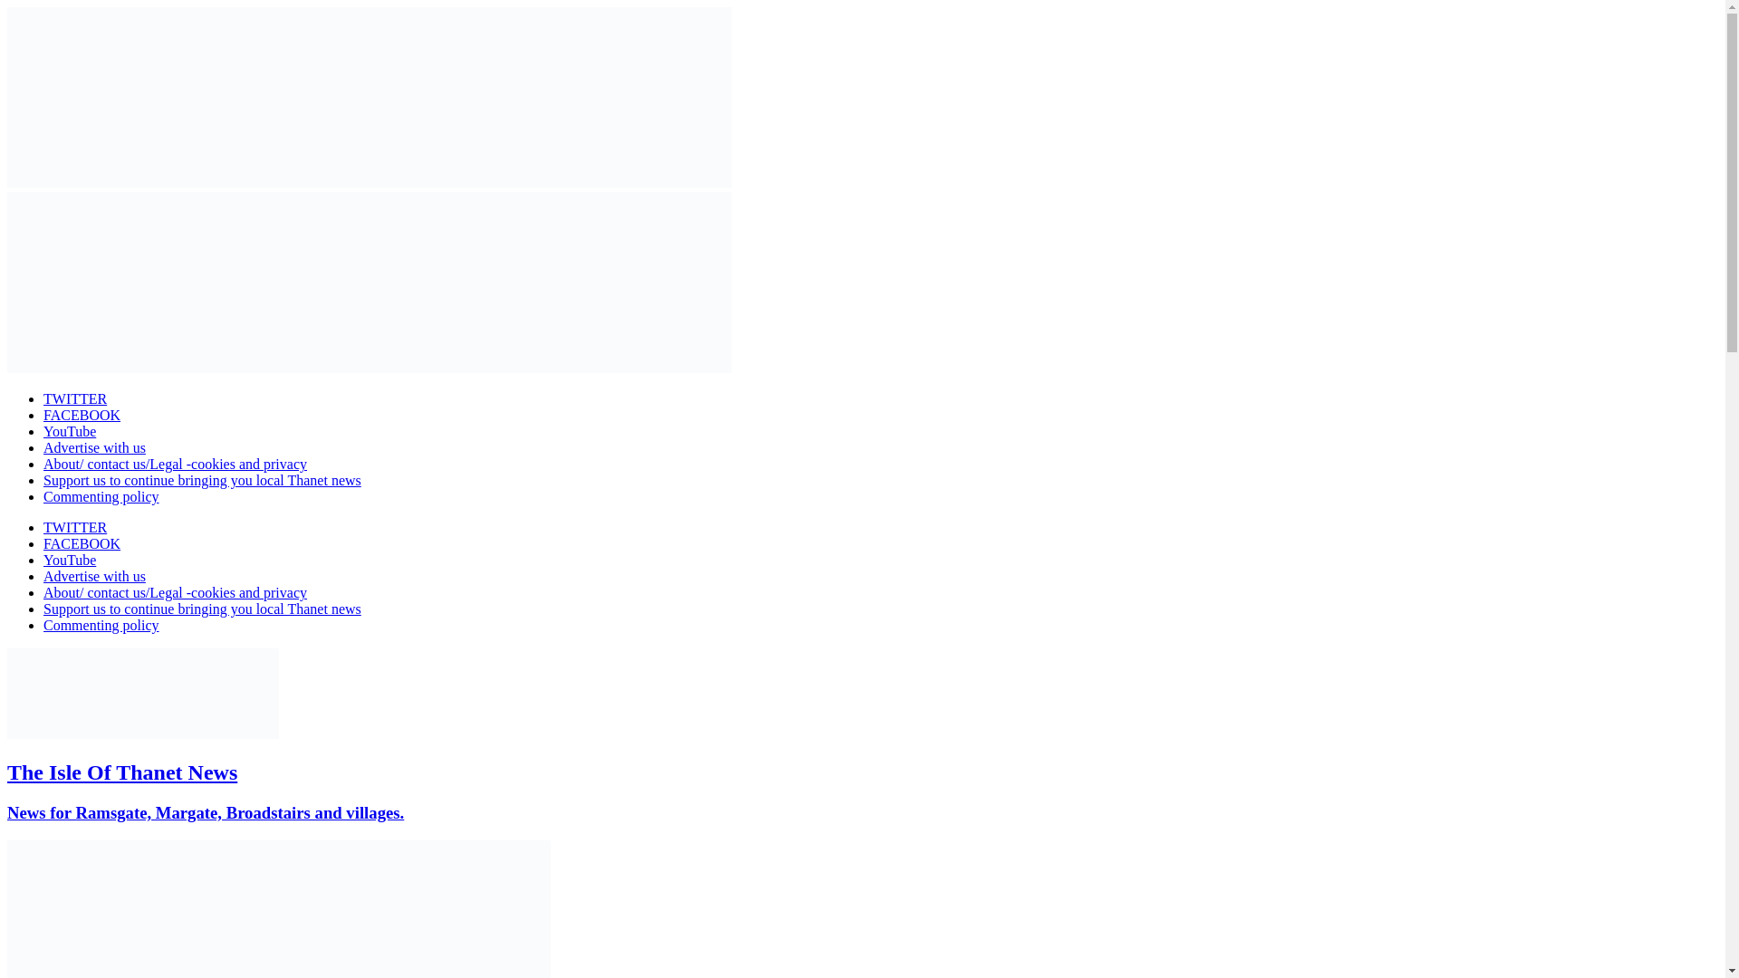  What do you see at coordinates (101, 496) in the screenshot?
I see `Commenting policy` at bounding box center [101, 496].